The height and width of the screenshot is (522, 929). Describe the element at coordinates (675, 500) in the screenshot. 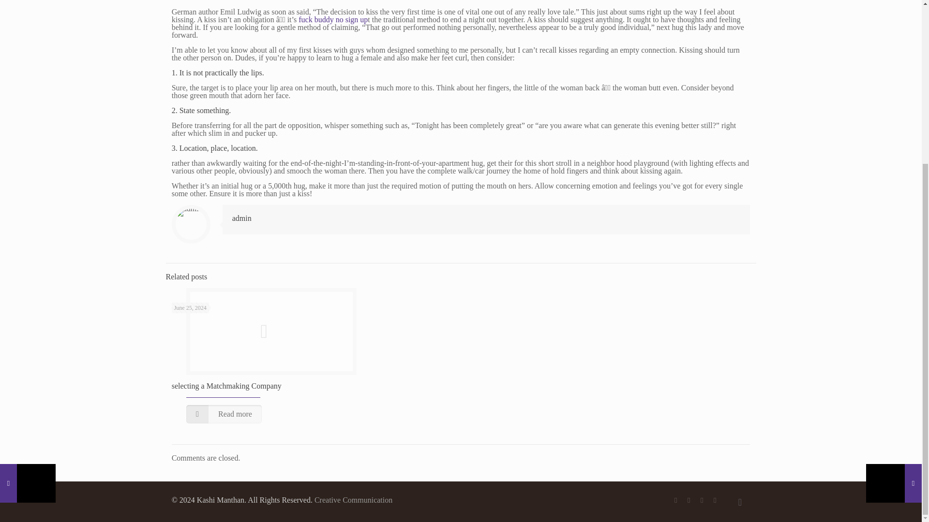

I see `Facebook` at that location.